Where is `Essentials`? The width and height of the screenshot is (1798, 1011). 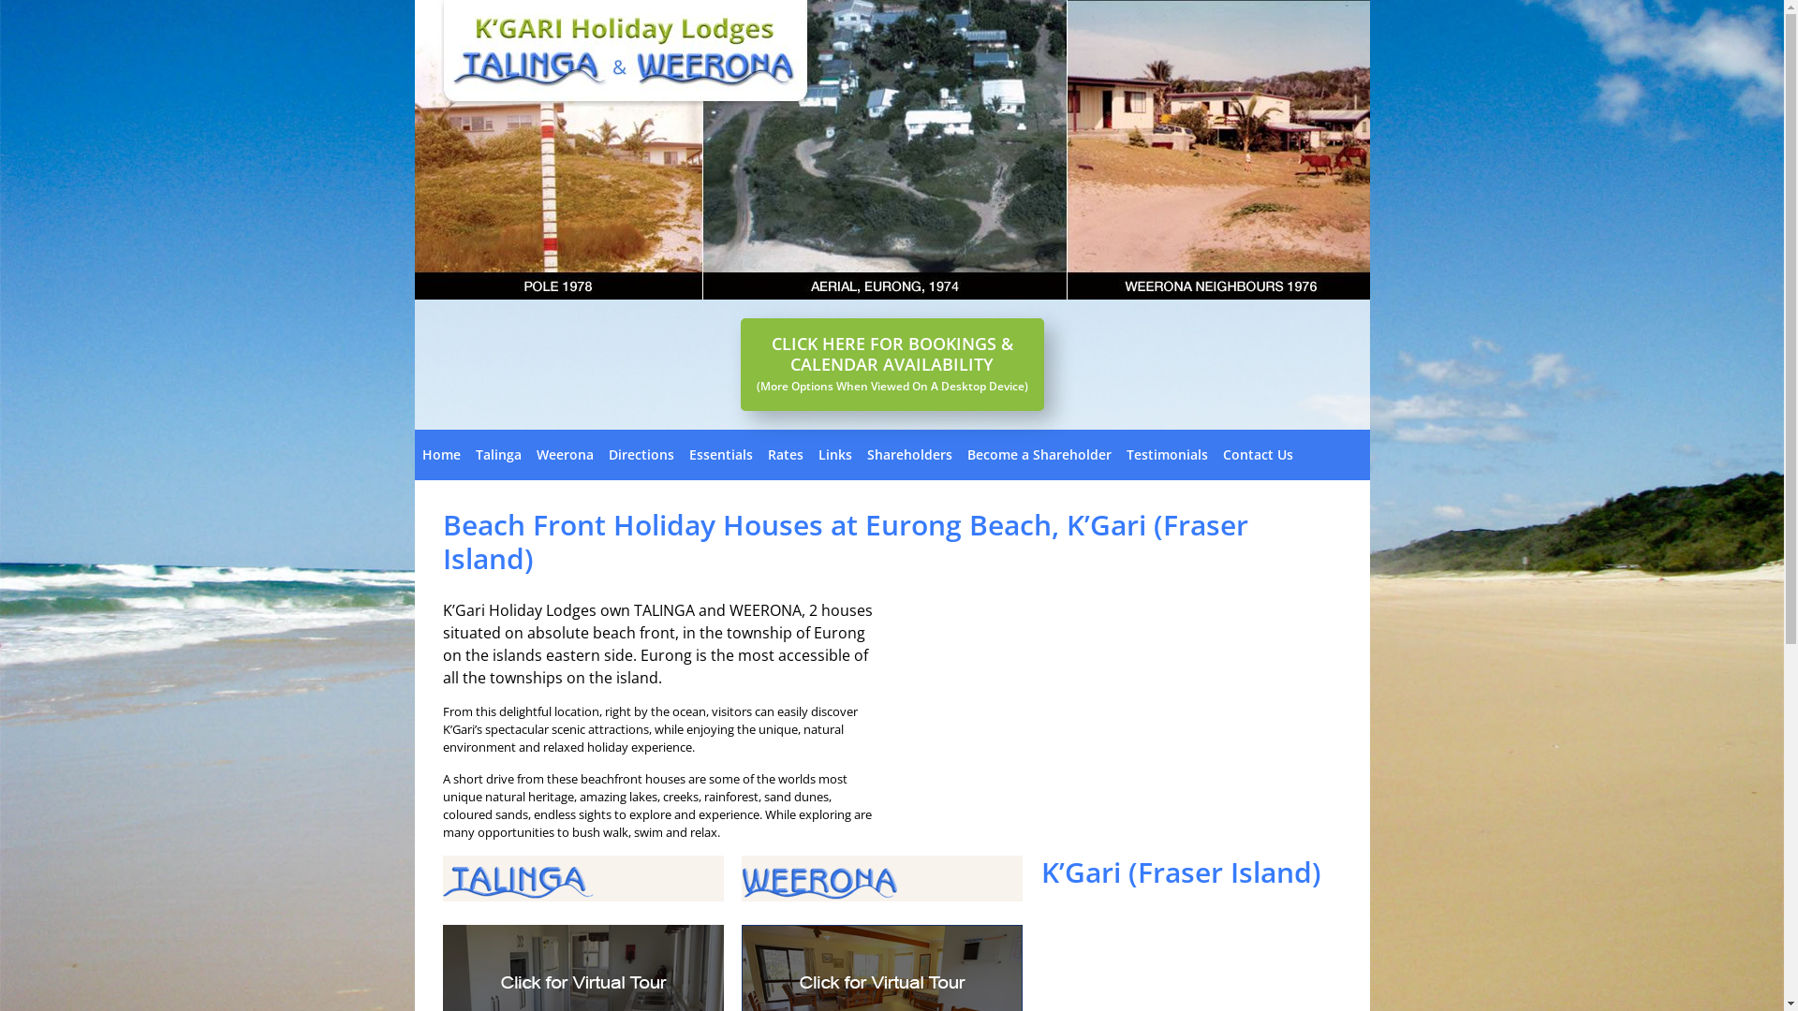 Essentials is located at coordinates (721, 455).